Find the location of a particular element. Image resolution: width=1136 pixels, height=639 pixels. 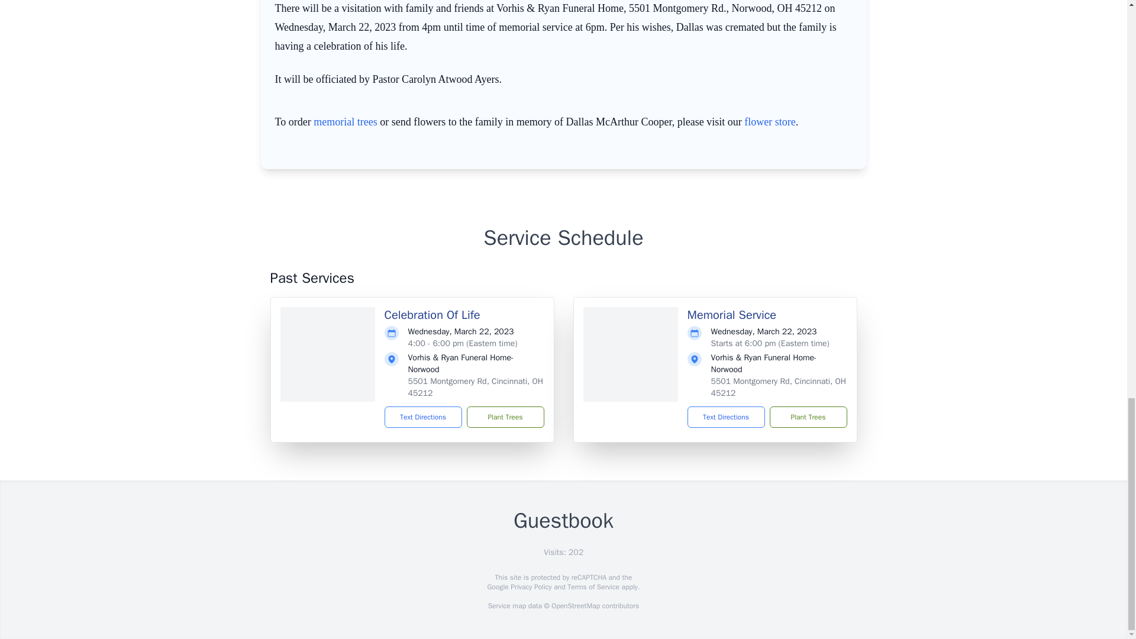

Plant Trees is located at coordinates (807, 417).